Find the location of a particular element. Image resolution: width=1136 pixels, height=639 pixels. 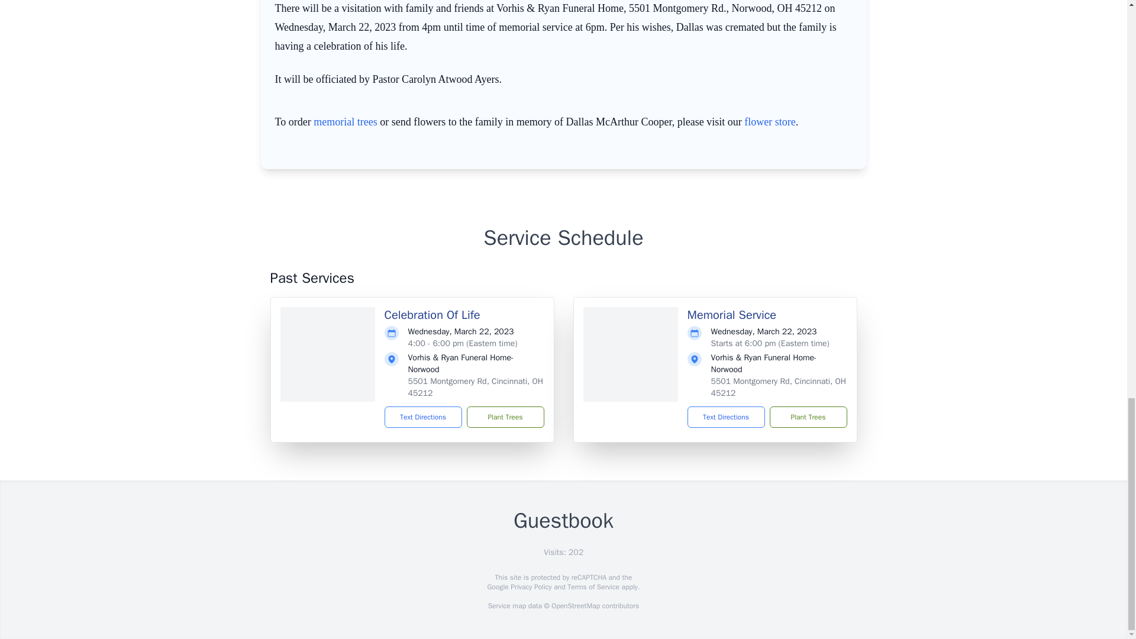

Plant Trees is located at coordinates (807, 417).